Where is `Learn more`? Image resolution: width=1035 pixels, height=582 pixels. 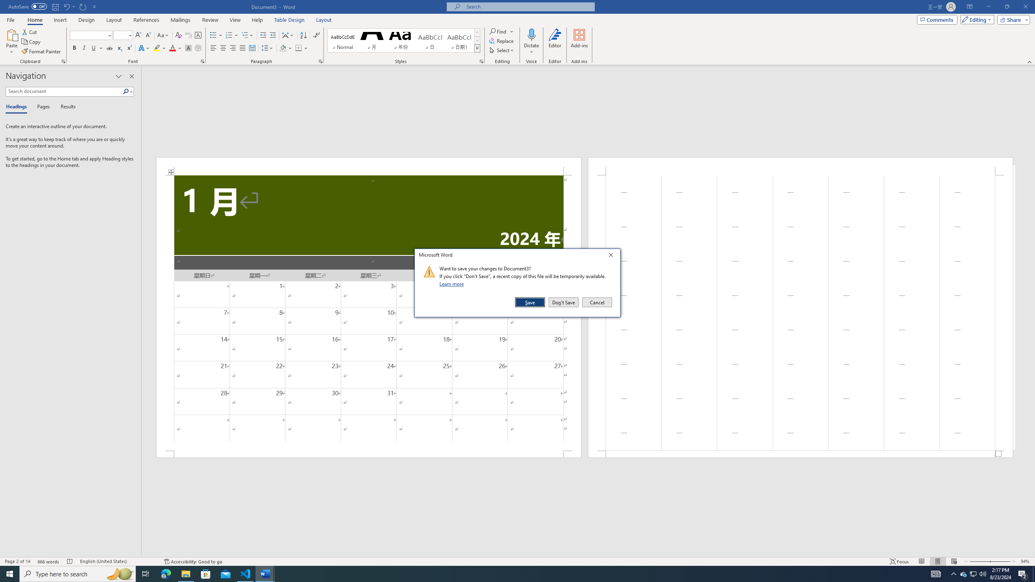 Learn more is located at coordinates (453, 284).